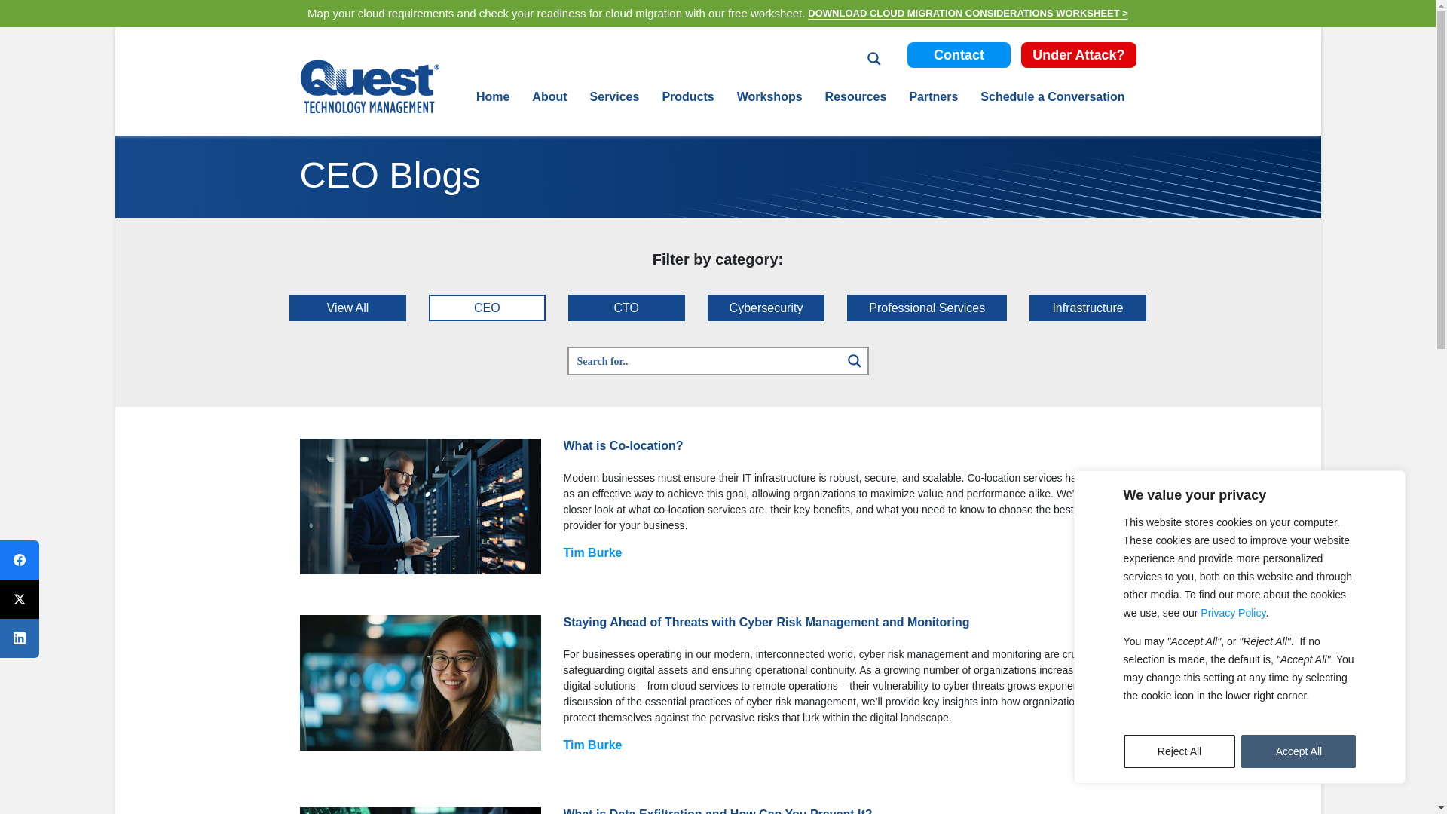 This screenshot has width=1447, height=814. I want to click on Privacy Policy, so click(1233, 612).